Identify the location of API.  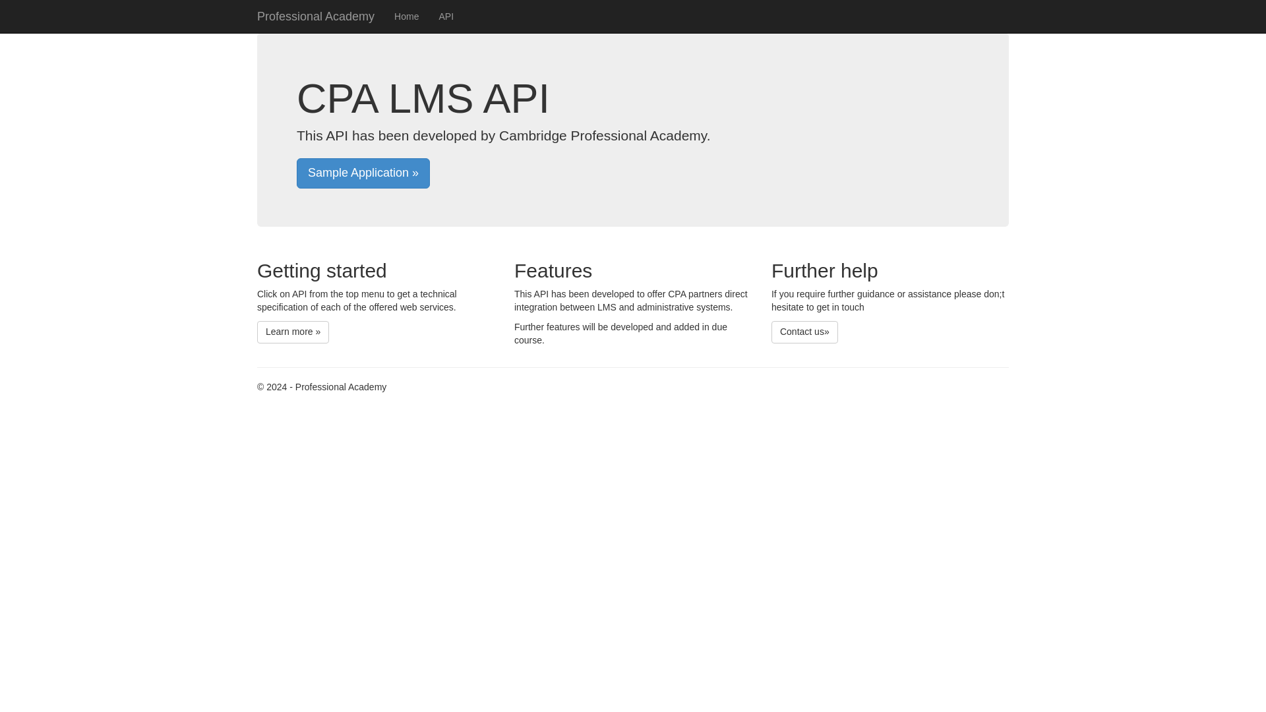
(446, 16).